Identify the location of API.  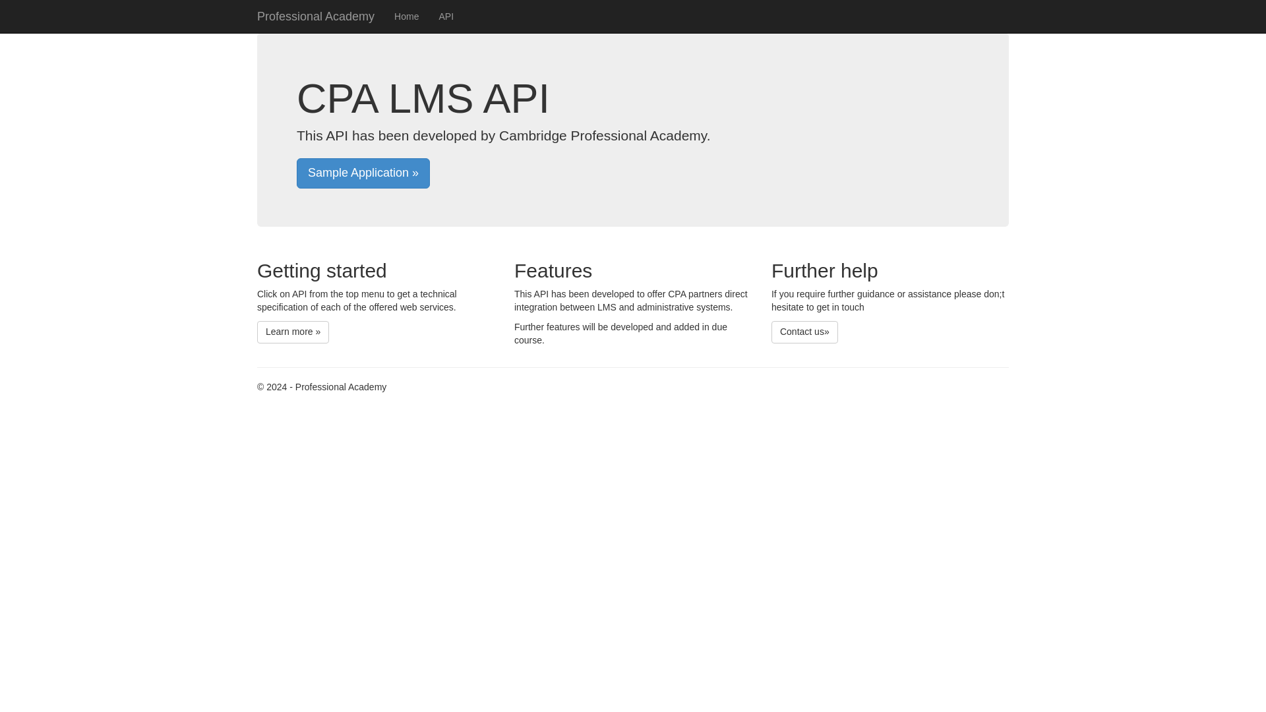
(446, 16).